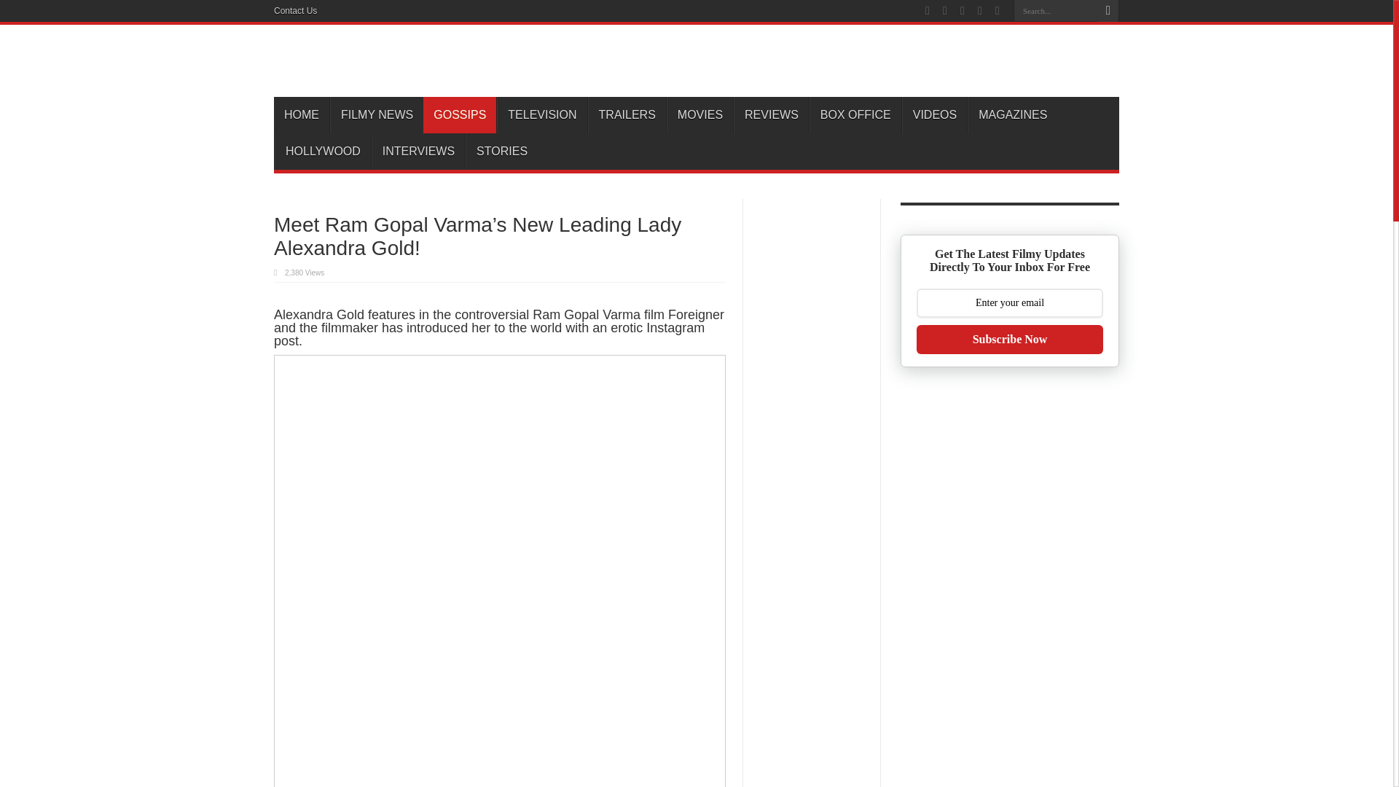 The height and width of the screenshot is (787, 1399). I want to click on HOME, so click(302, 114).